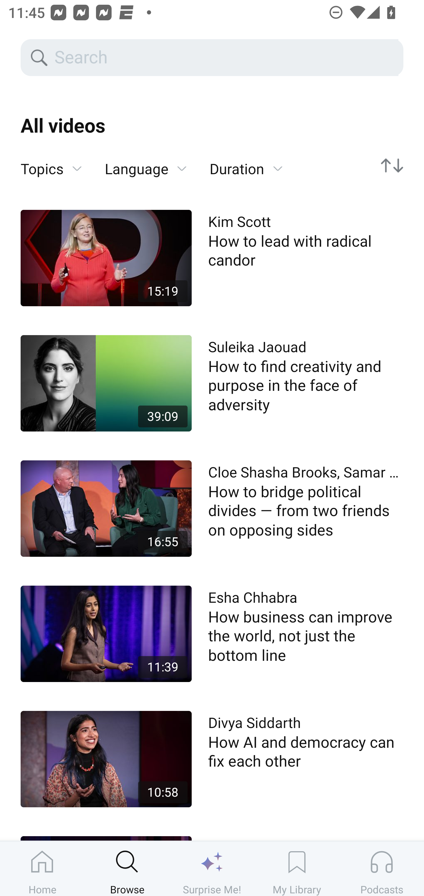  I want to click on Podcasts, so click(382, 869).